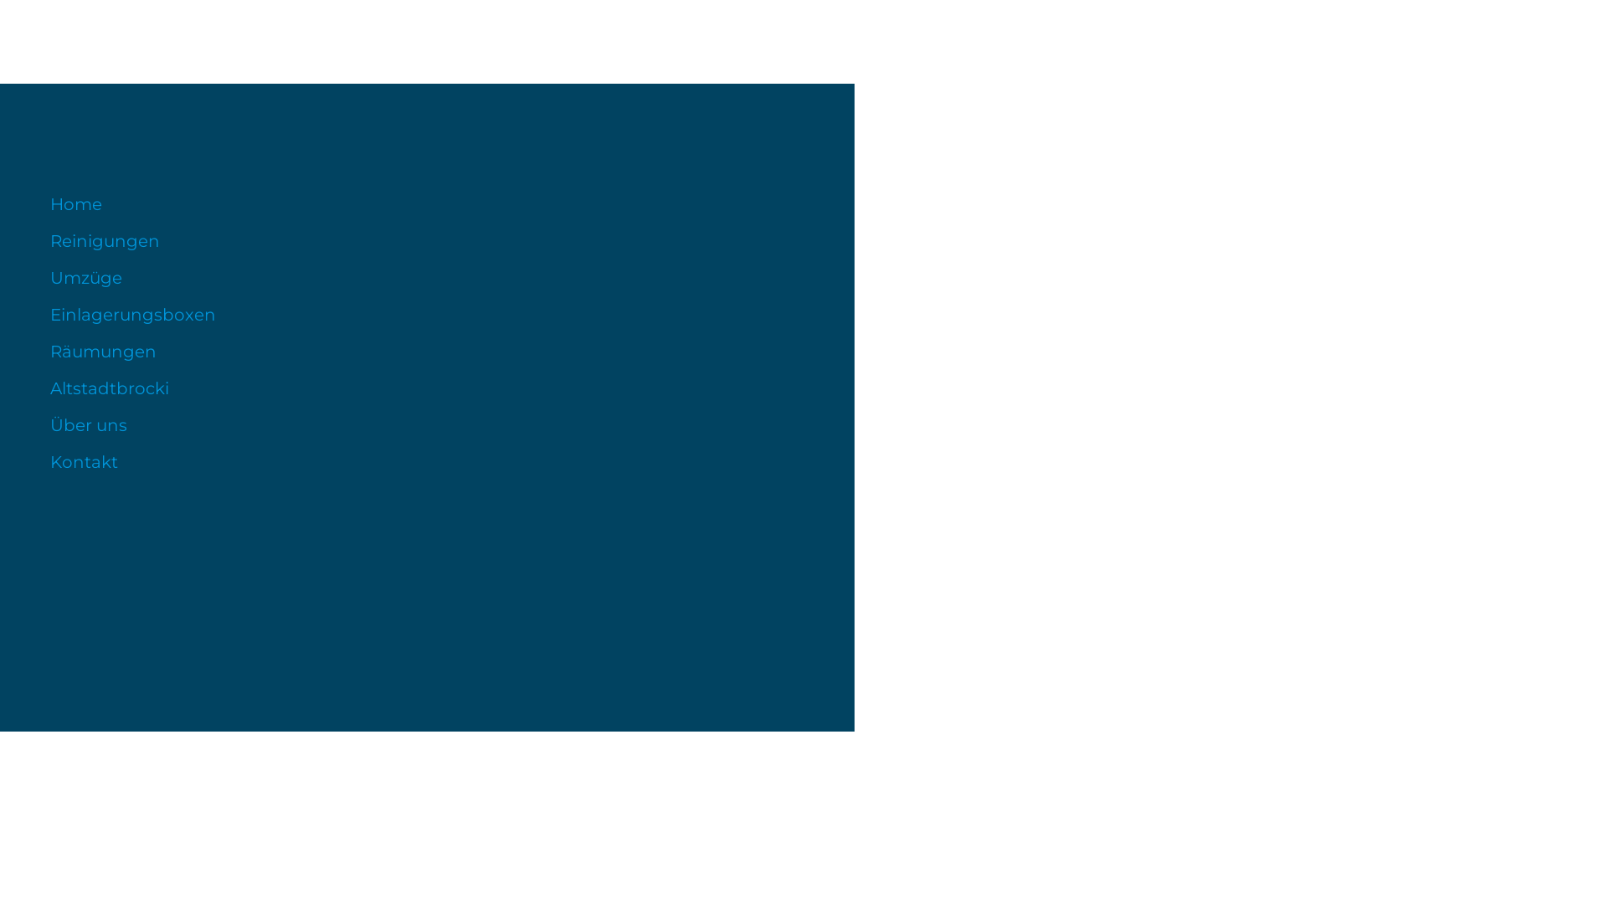 The image size is (1607, 904). Describe the element at coordinates (427, 315) in the screenshot. I see `Einlagerungsboxen` at that location.